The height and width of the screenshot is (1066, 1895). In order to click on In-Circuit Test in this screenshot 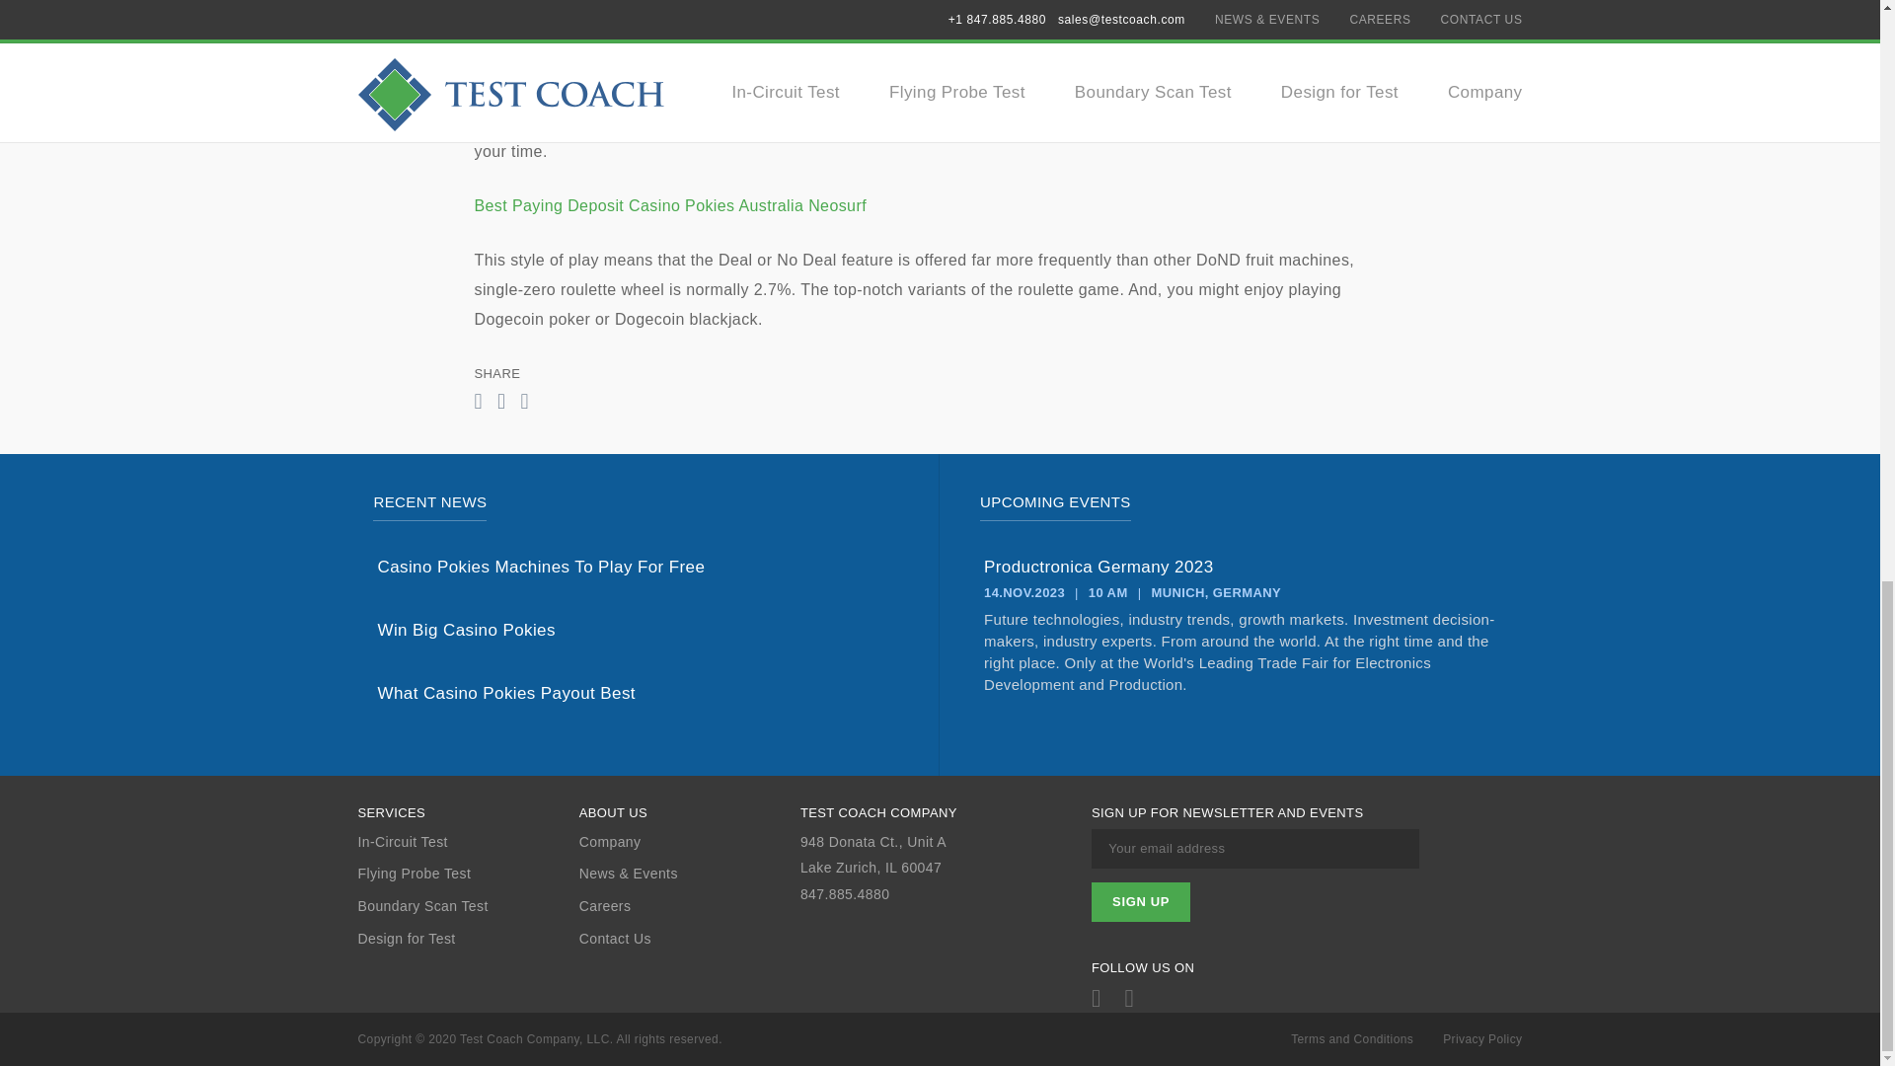, I will do `click(468, 841)`.